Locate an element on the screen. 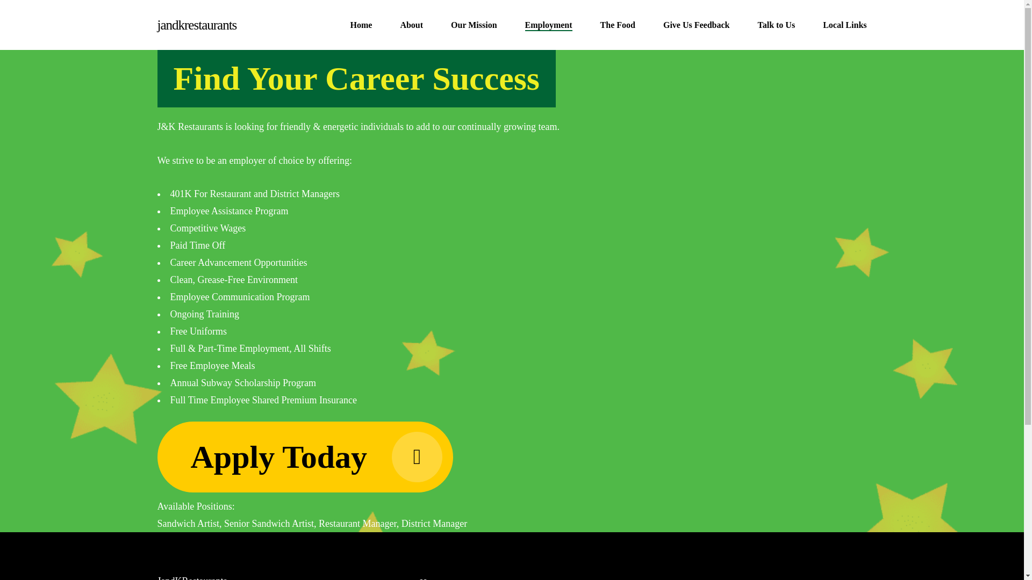 The width and height of the screenshot is (1032, 580). The Food is located at coordinates (618, 25).